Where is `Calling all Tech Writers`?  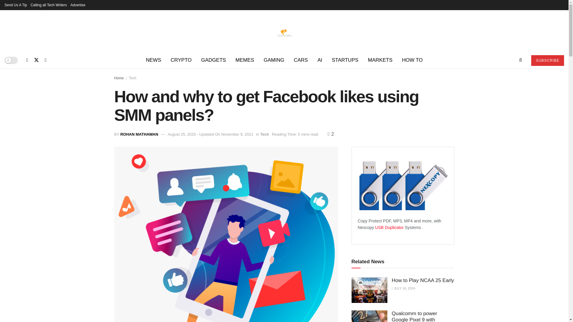 Calling all Tech Writers is located at coordinates (48, 5).